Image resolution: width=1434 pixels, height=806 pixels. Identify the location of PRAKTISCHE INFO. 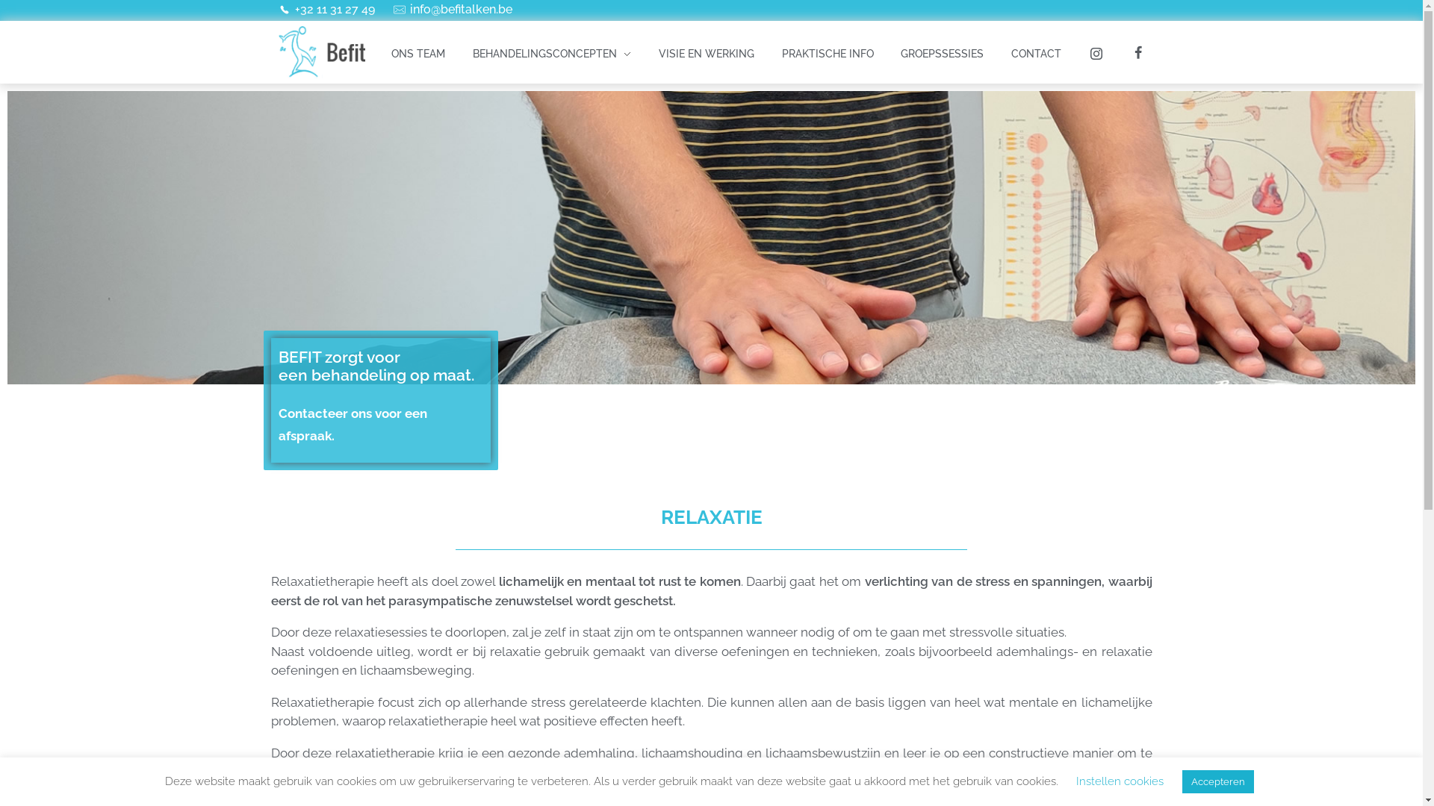
(828, 54).